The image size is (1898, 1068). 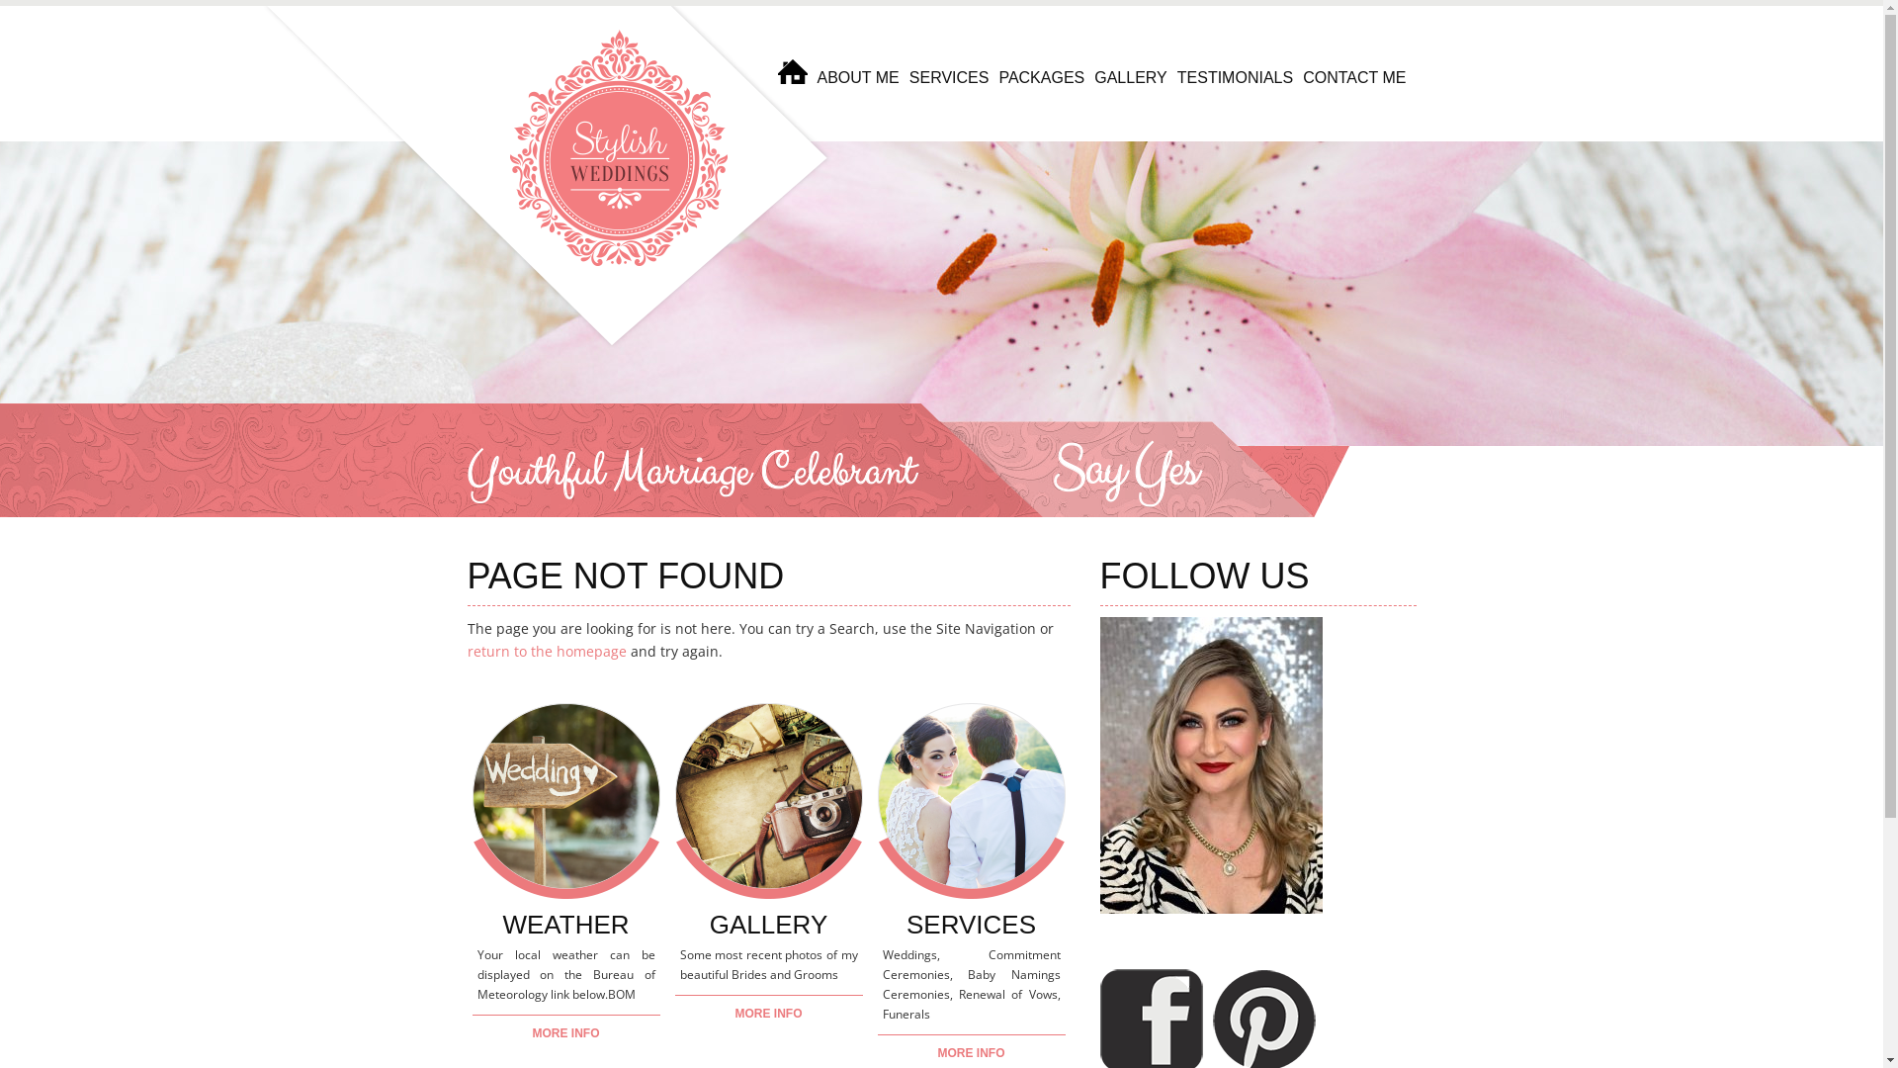 What do you see at coordinates (769, 925) in the screenshot?
I see `GALLERY` at bounding box center [769, 925].